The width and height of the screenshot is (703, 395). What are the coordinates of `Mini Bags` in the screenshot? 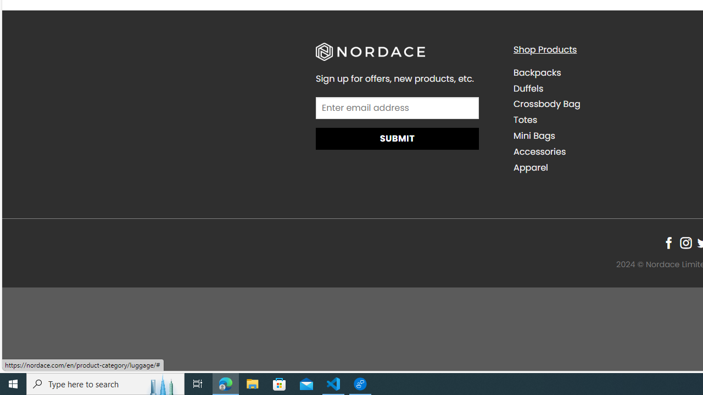 It's located at (604, 136).